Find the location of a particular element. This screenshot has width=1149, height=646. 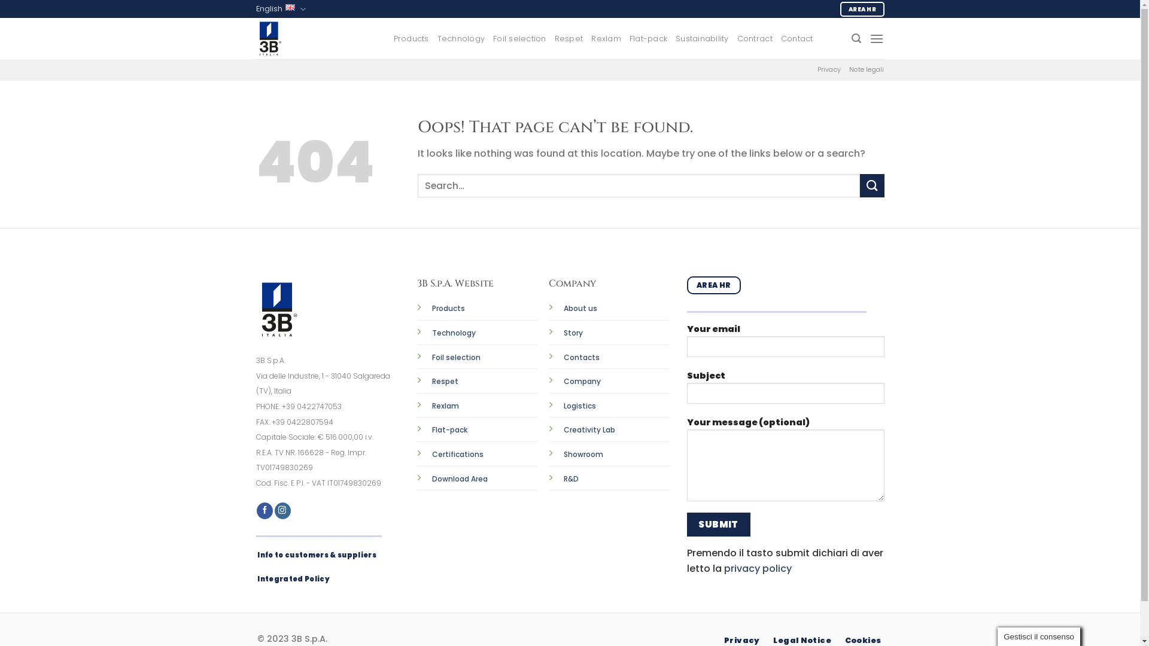

Showroom is located at coordinates (583, 455).